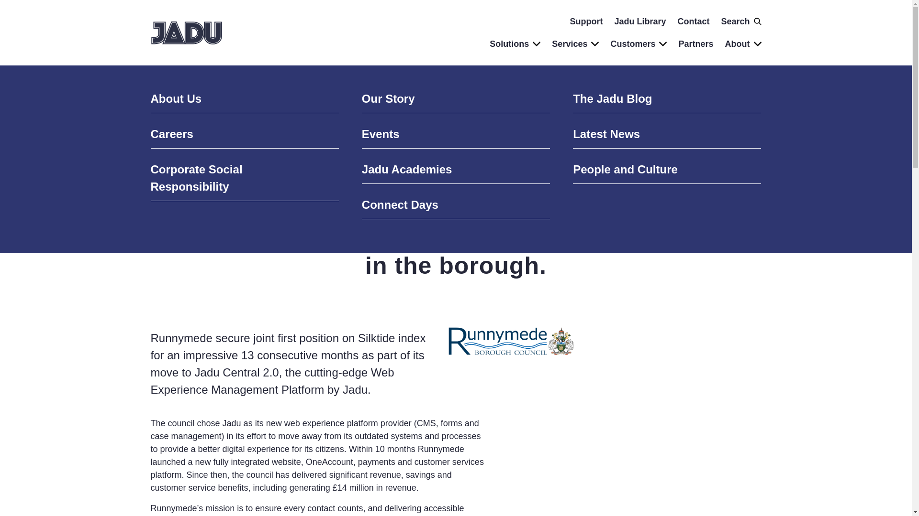  Describe the element at coordinates (244, 208) in the screenshot. I see `Eye Tracking` at that location.